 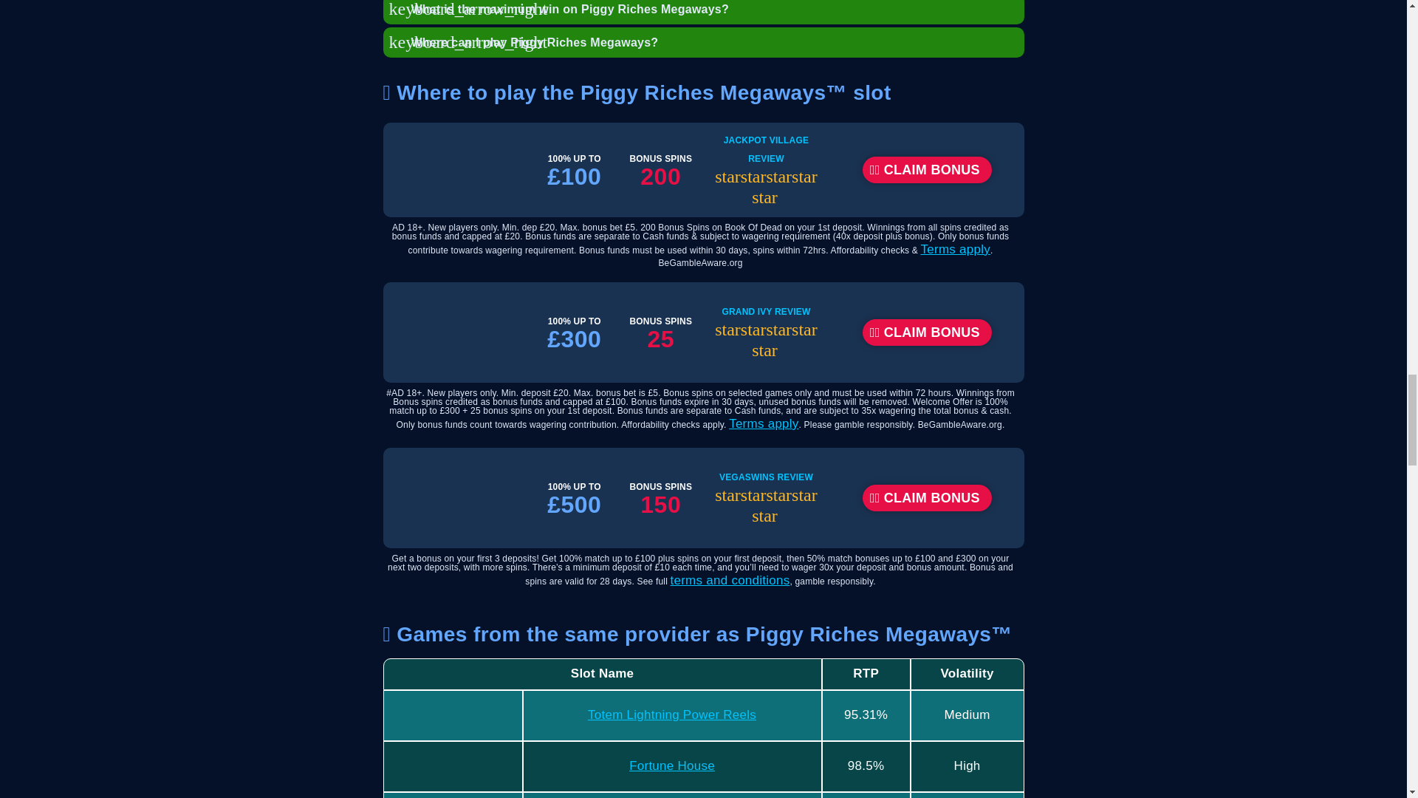 I want to click on JACKPOT VILLAGE REVIEW, so click(x=765, y=149).